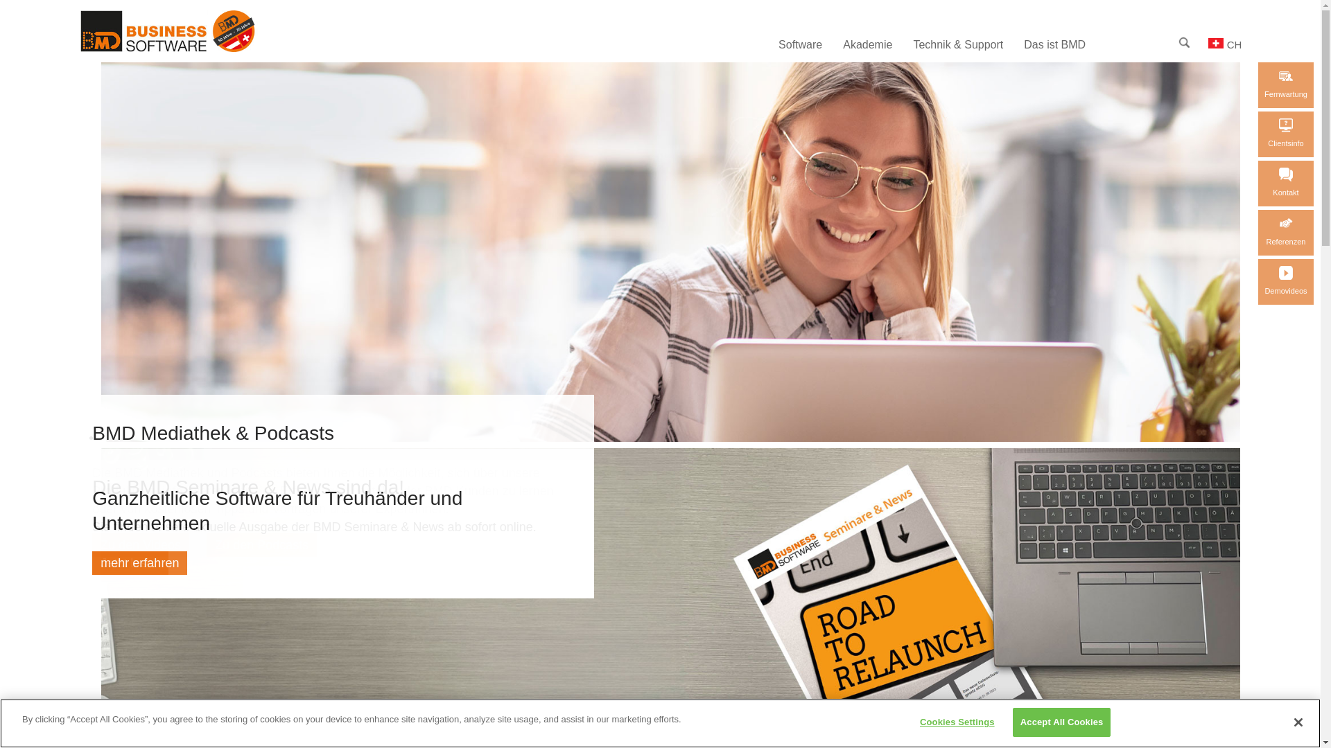 The width and height of the screenshot is (1331, 748). What do you see at coordinates (1286, 125) in the screenshot?
I see `Zur Clientsinfo` at bounding box center [1286, 125].